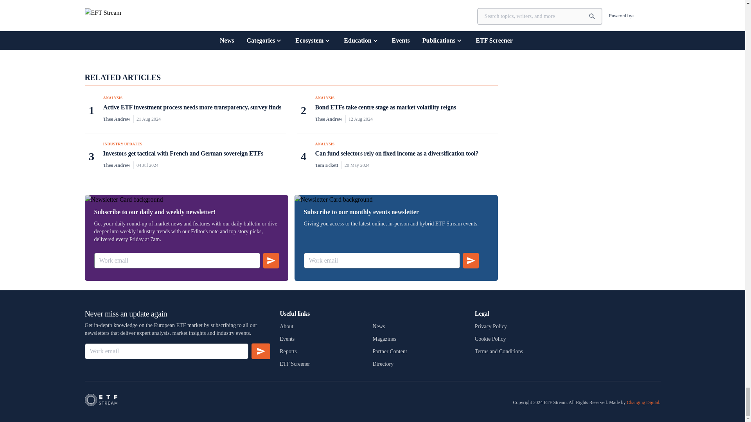  I want to click on VALUE, so click(385, 39).